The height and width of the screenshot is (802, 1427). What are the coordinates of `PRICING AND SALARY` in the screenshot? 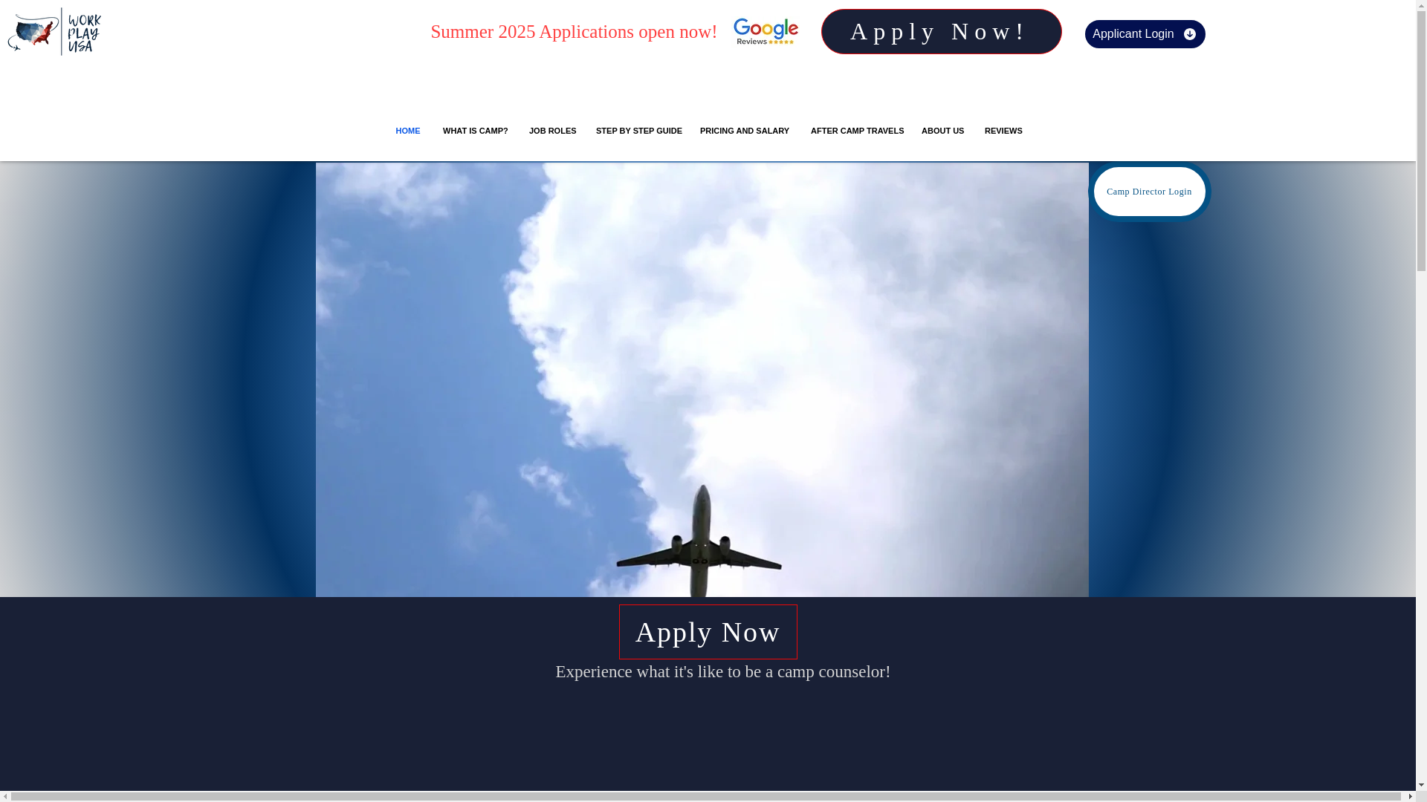 It's located at (744, 131).